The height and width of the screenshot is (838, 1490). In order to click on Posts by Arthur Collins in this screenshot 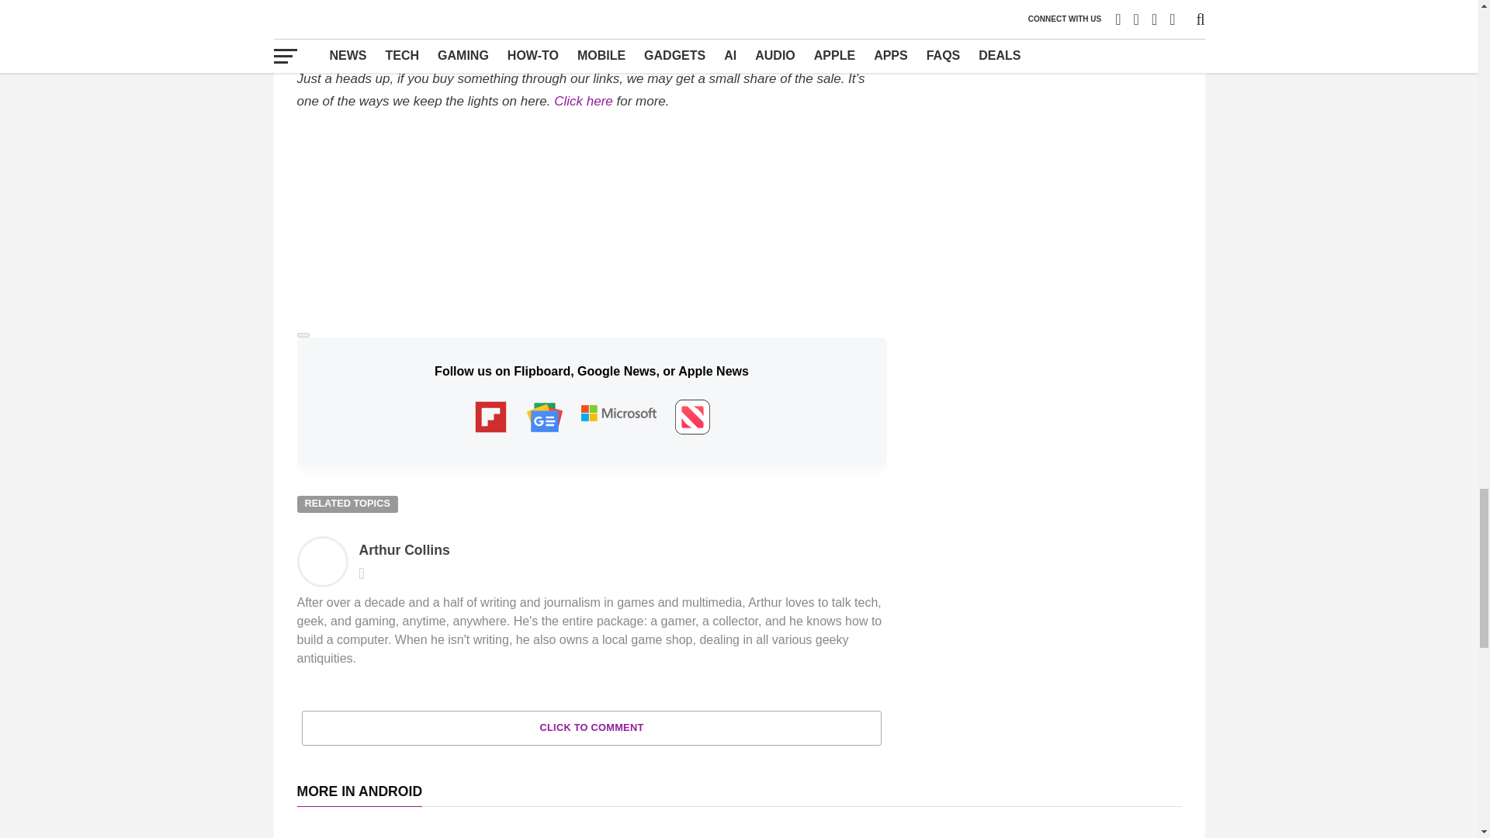, I will do `click(404, 549)`.